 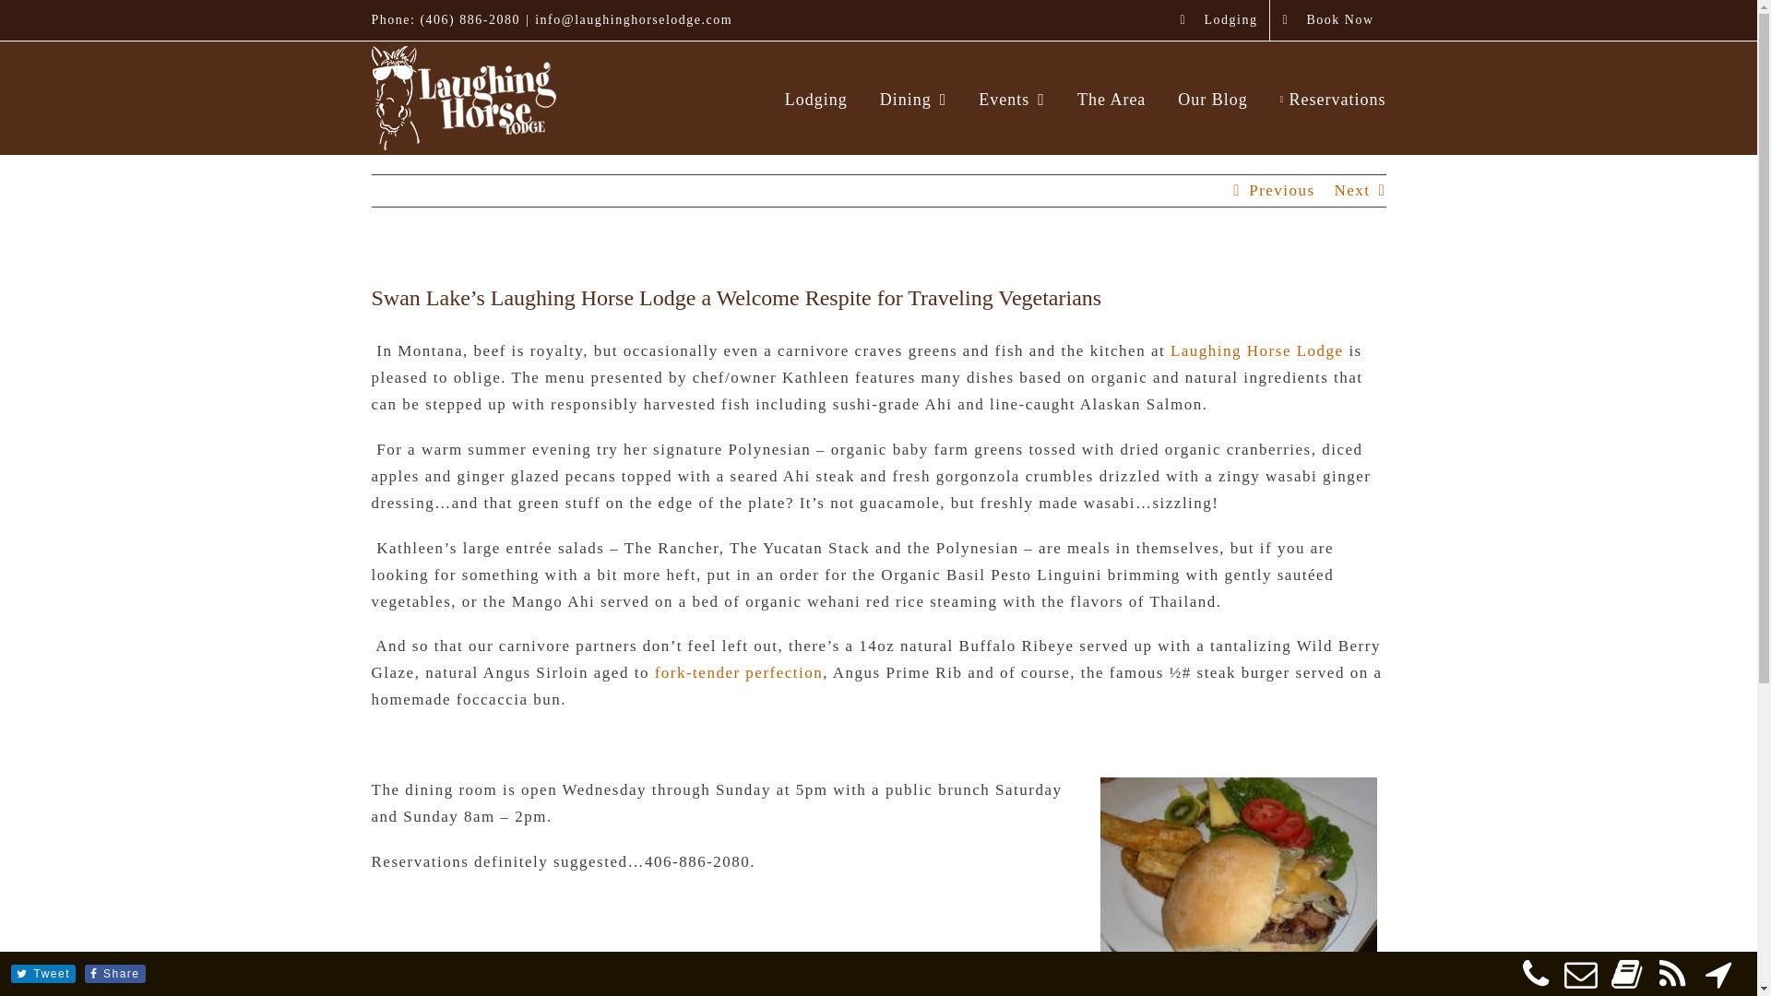 What do you see at coordinates (1282, 190) in the screenshot?
I see `Previous` at bounding box center [1282, 190].